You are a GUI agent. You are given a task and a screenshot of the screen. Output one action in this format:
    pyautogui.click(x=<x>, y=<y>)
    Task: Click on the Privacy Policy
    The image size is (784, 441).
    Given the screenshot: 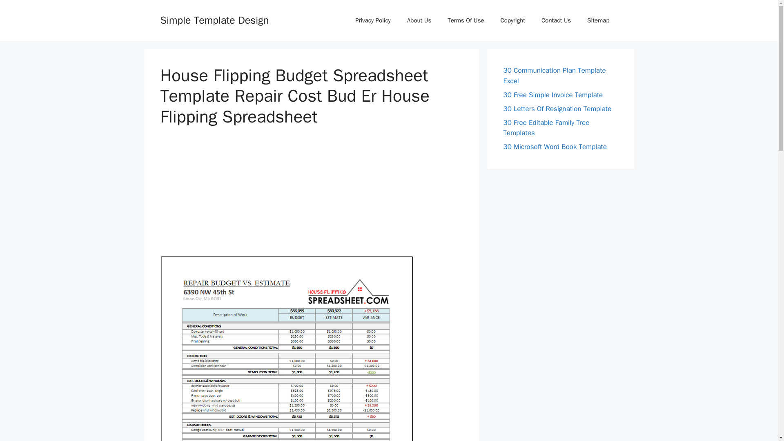 What is the action you would take?
    pyautogui.click(x=373, y=20)
    